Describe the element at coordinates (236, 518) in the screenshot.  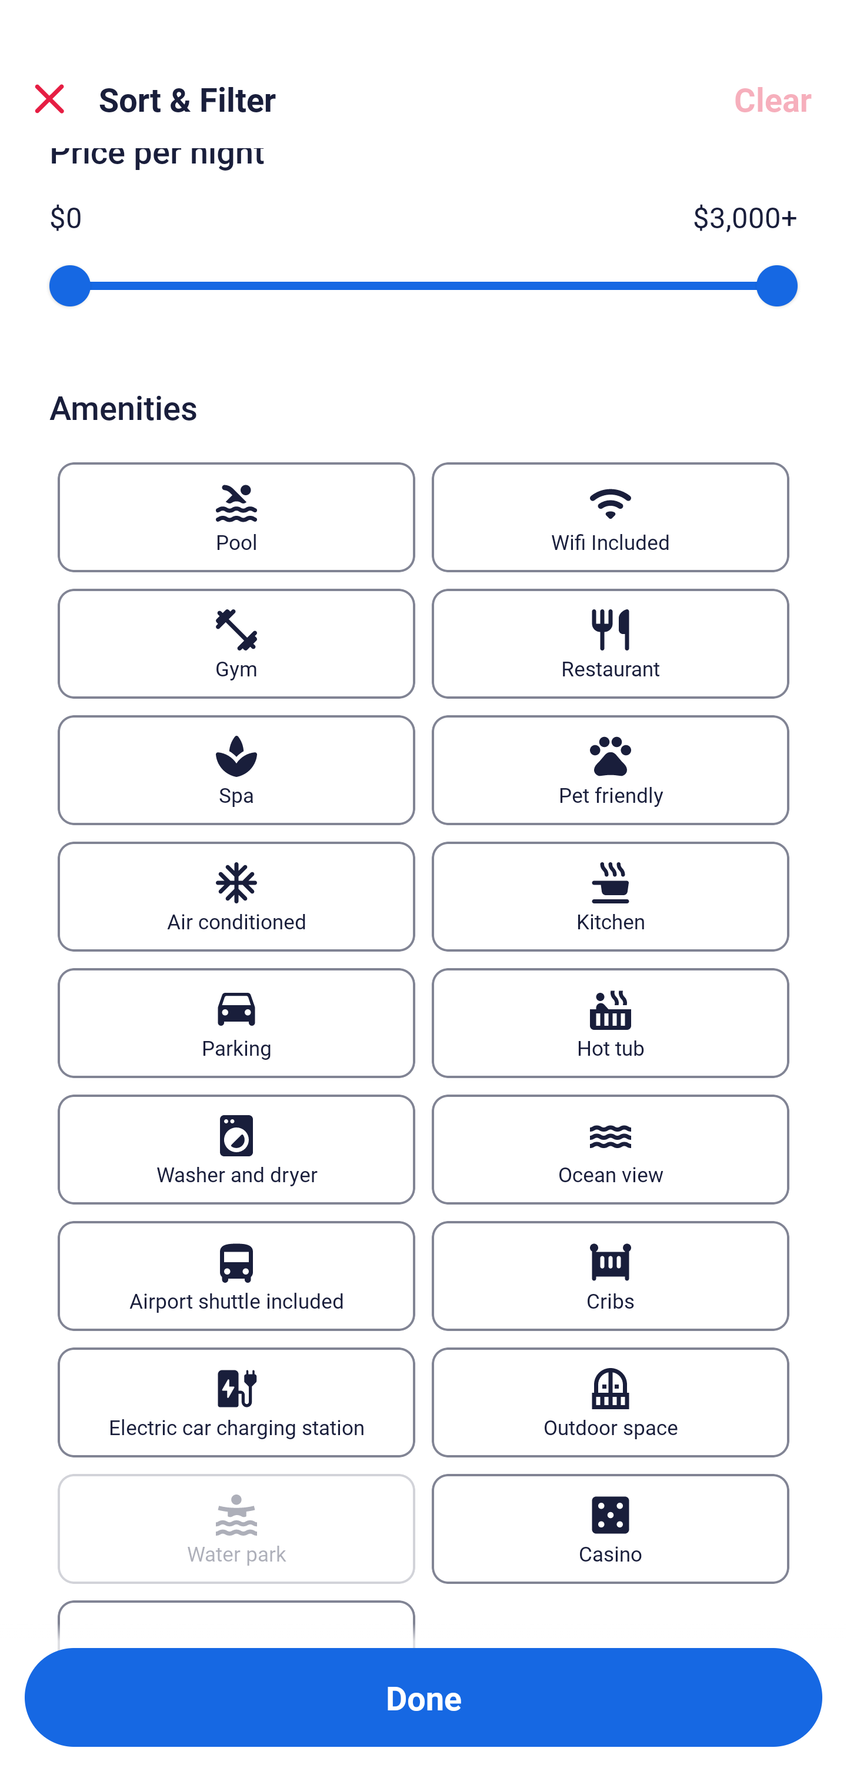
I see `Pool` at that location.